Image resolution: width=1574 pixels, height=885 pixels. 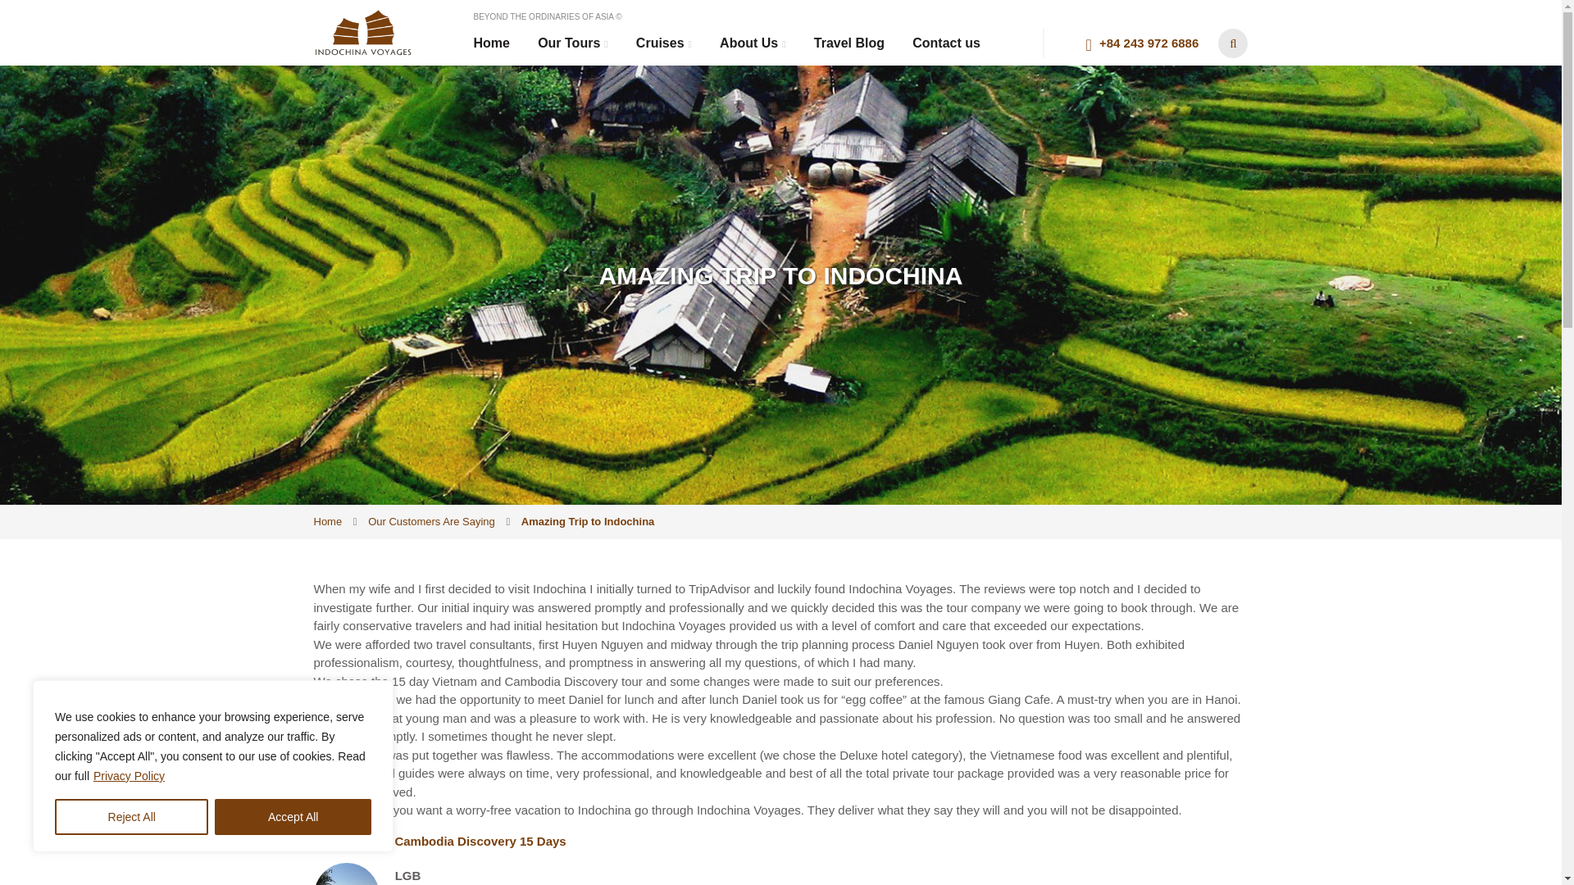 I want to click on Indochina Voyages, so click(x=362, y=31).